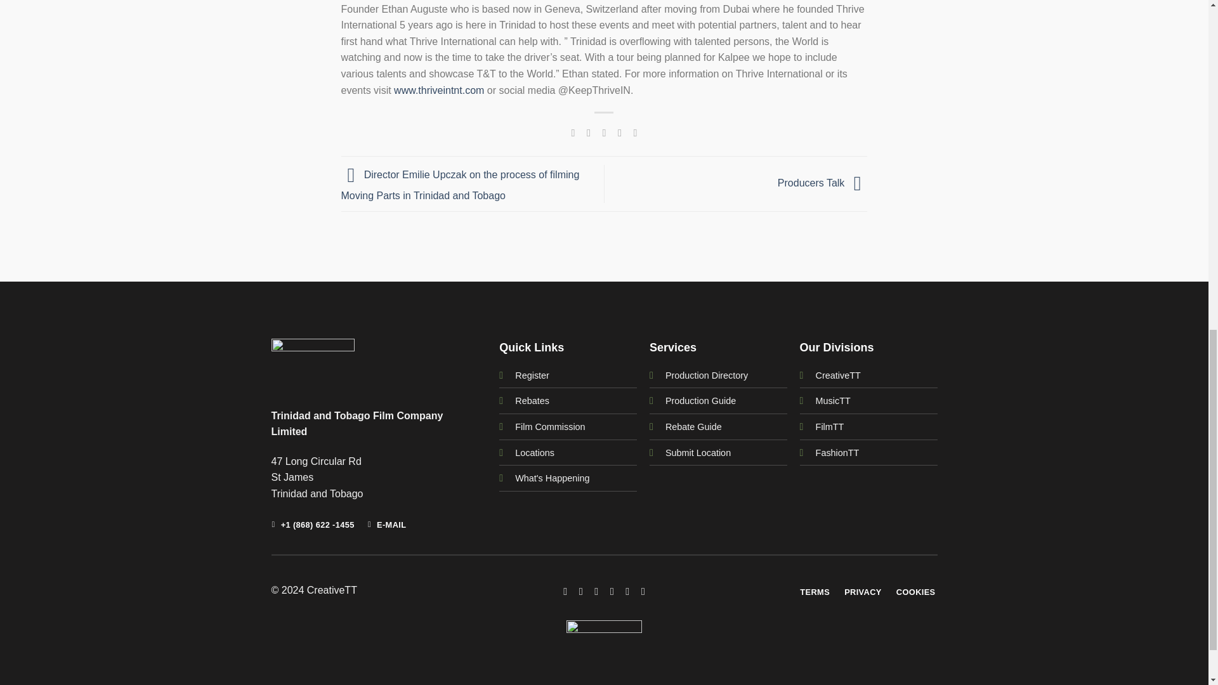 This screenshot has width=1218, height=685. I want to click on Share on Twitter, so click(589, 132).